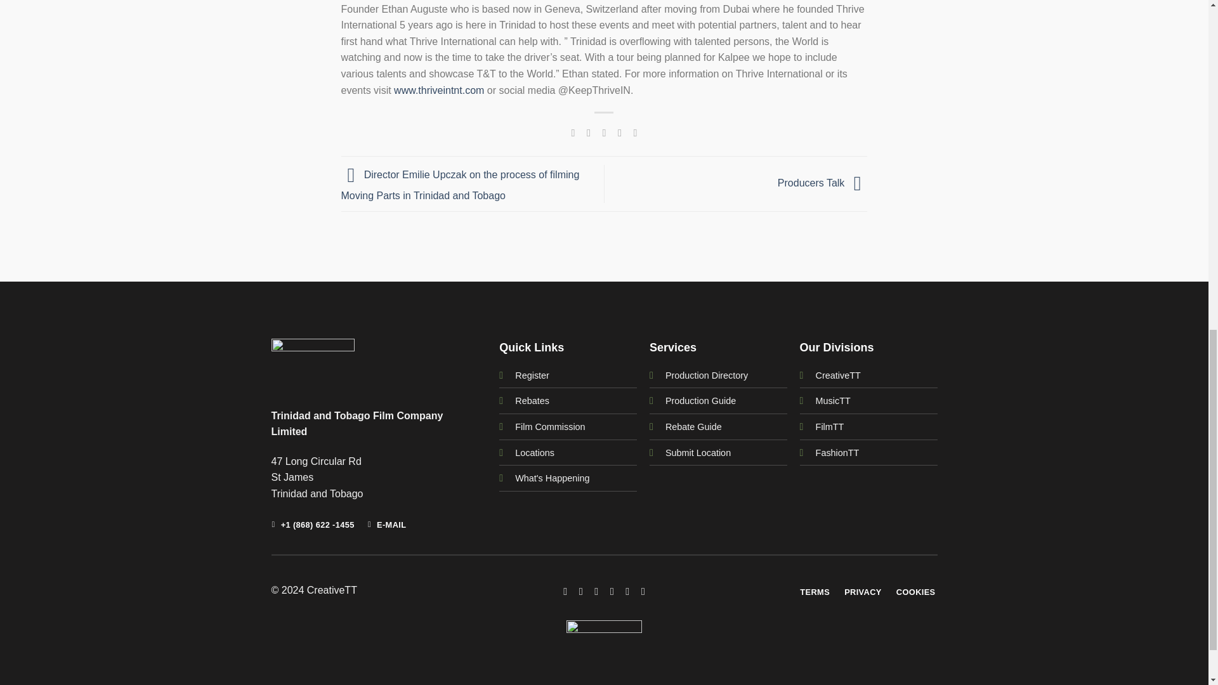 This screenshot has width=1218, height=685. I want to click on Share on Twitter, so click(589, 132).